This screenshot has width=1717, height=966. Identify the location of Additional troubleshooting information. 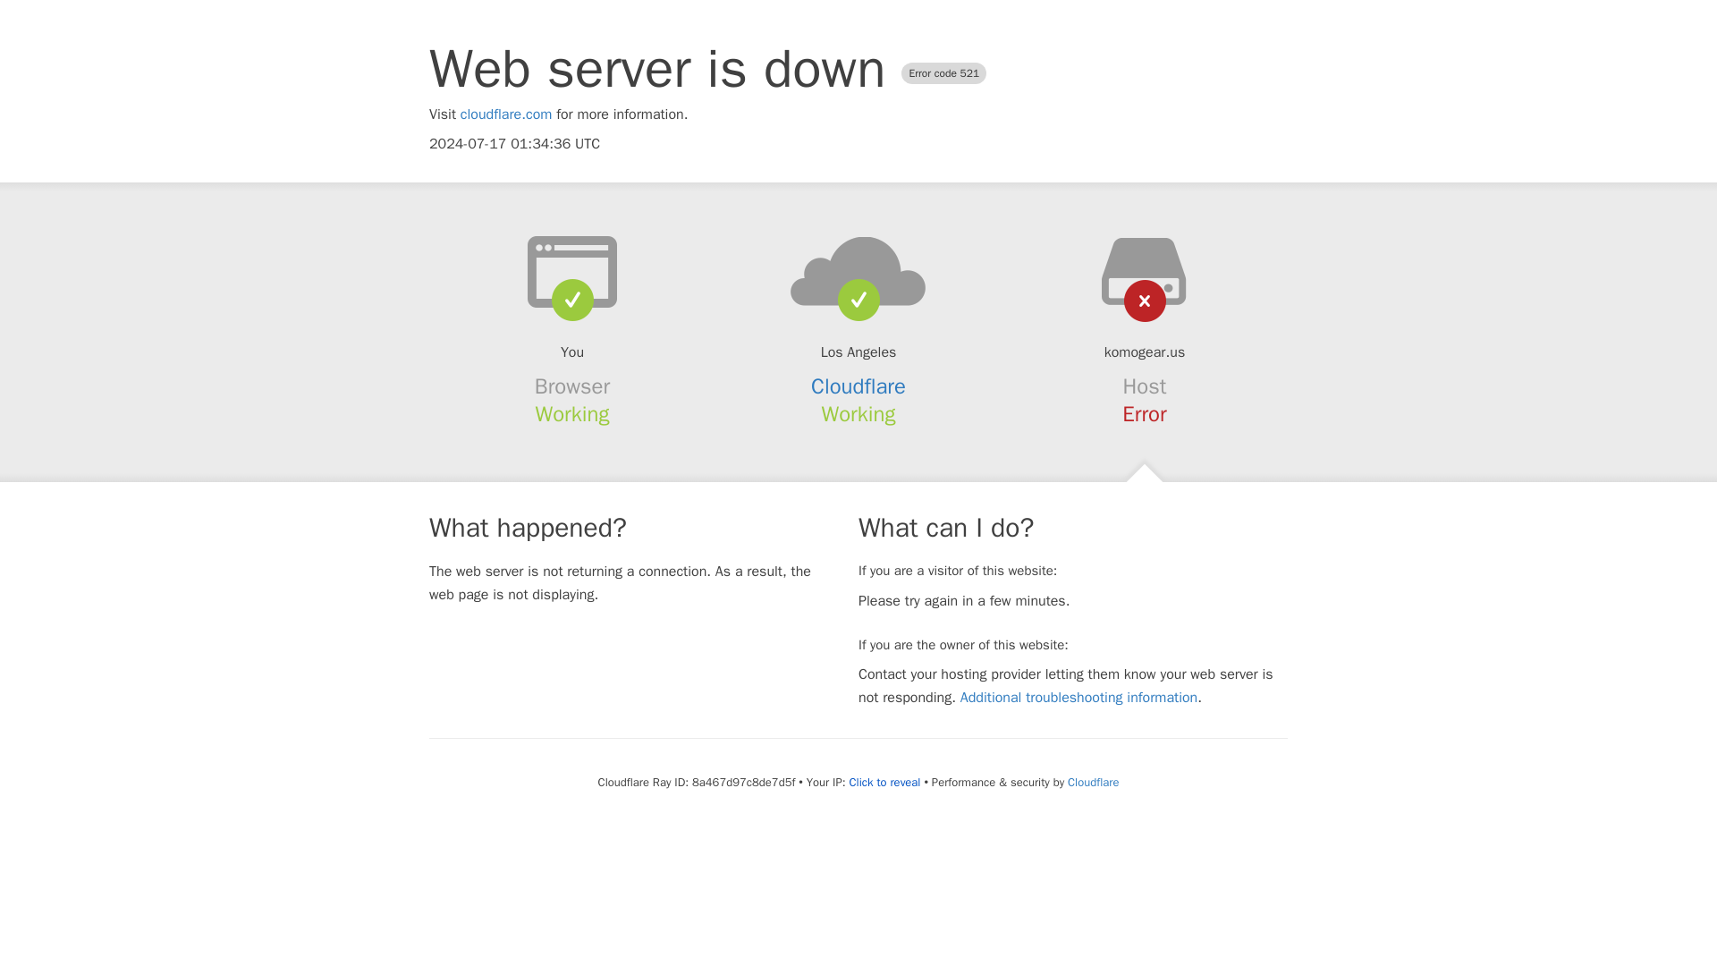
(1078, 698).